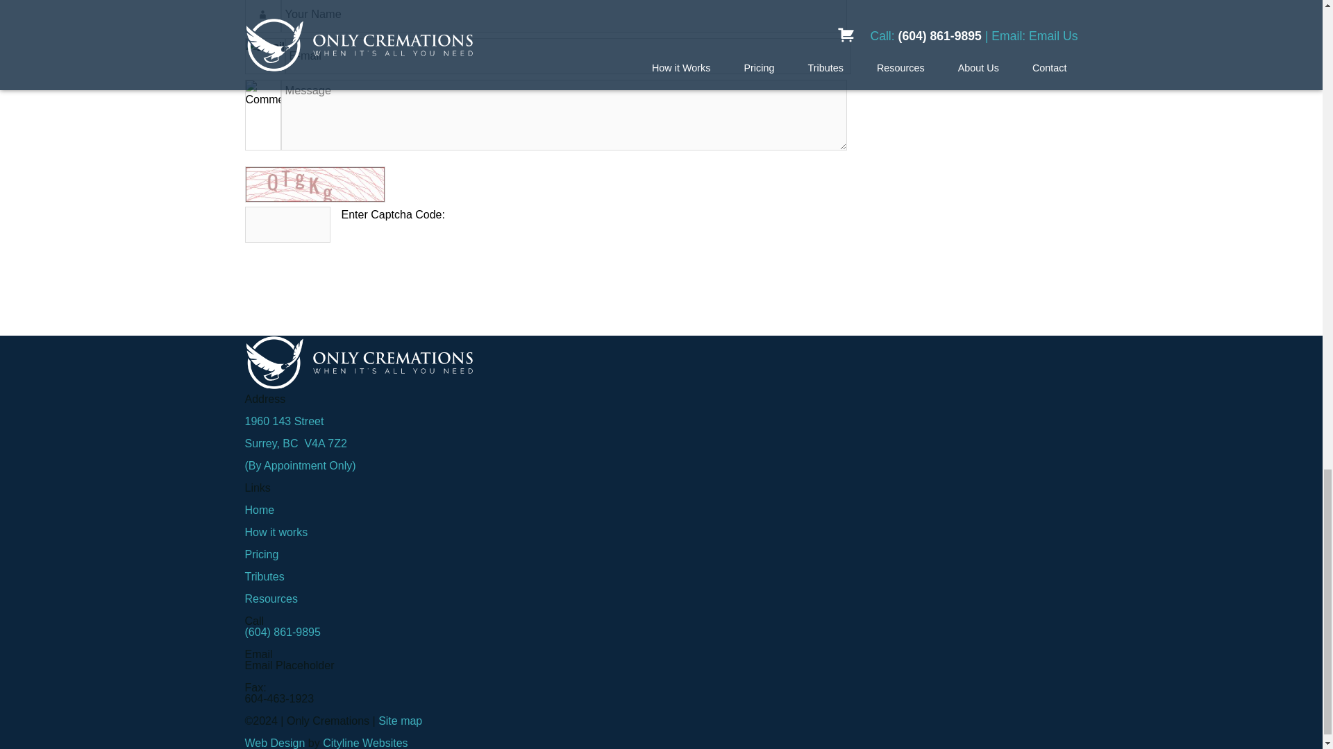 The width and height of the screenshot is (1333, 749). What do you see at coordinates (261, 553) in the screenshot?
I see `Pricing` at bounding box center [261, 553].